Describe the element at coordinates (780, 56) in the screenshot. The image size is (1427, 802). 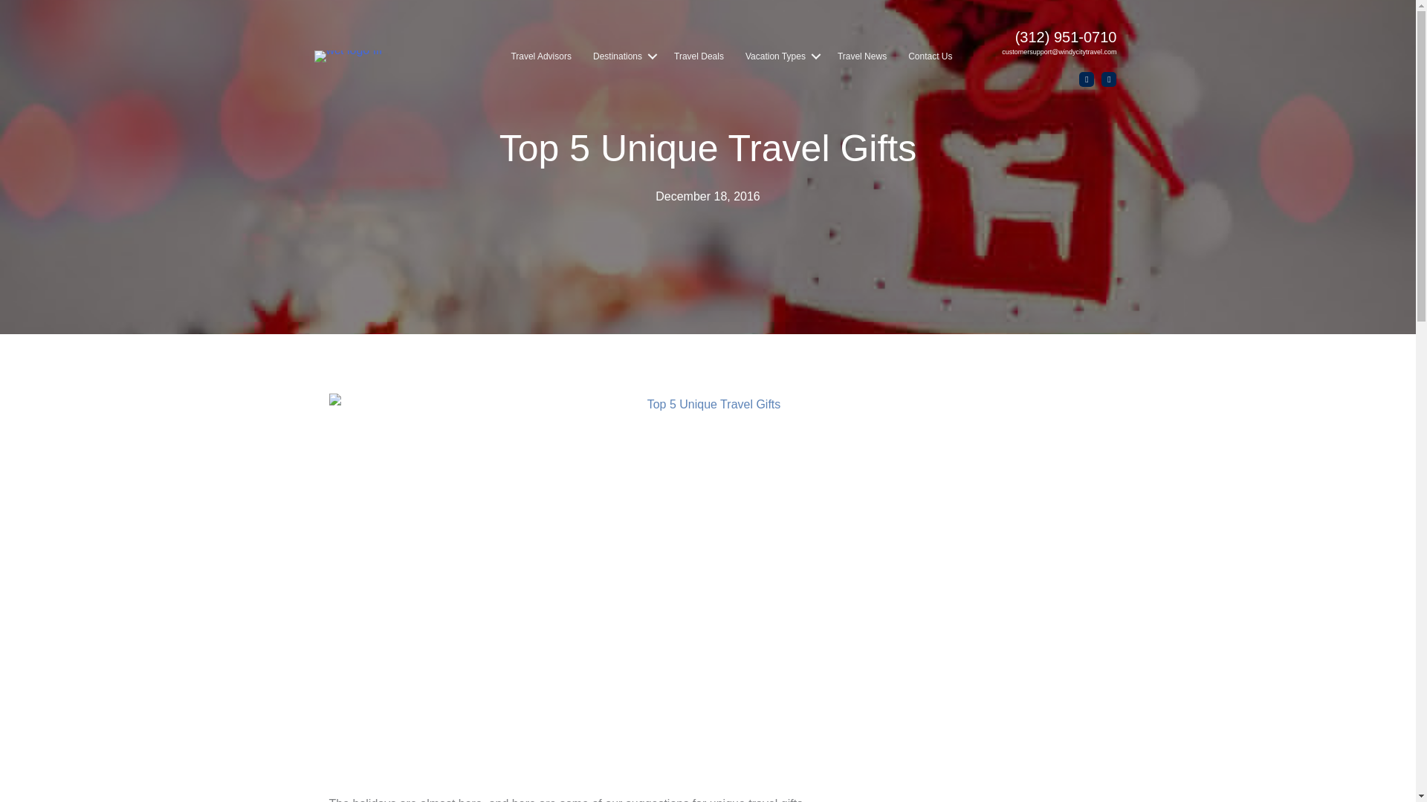
I see `Vacation Types` at that location.